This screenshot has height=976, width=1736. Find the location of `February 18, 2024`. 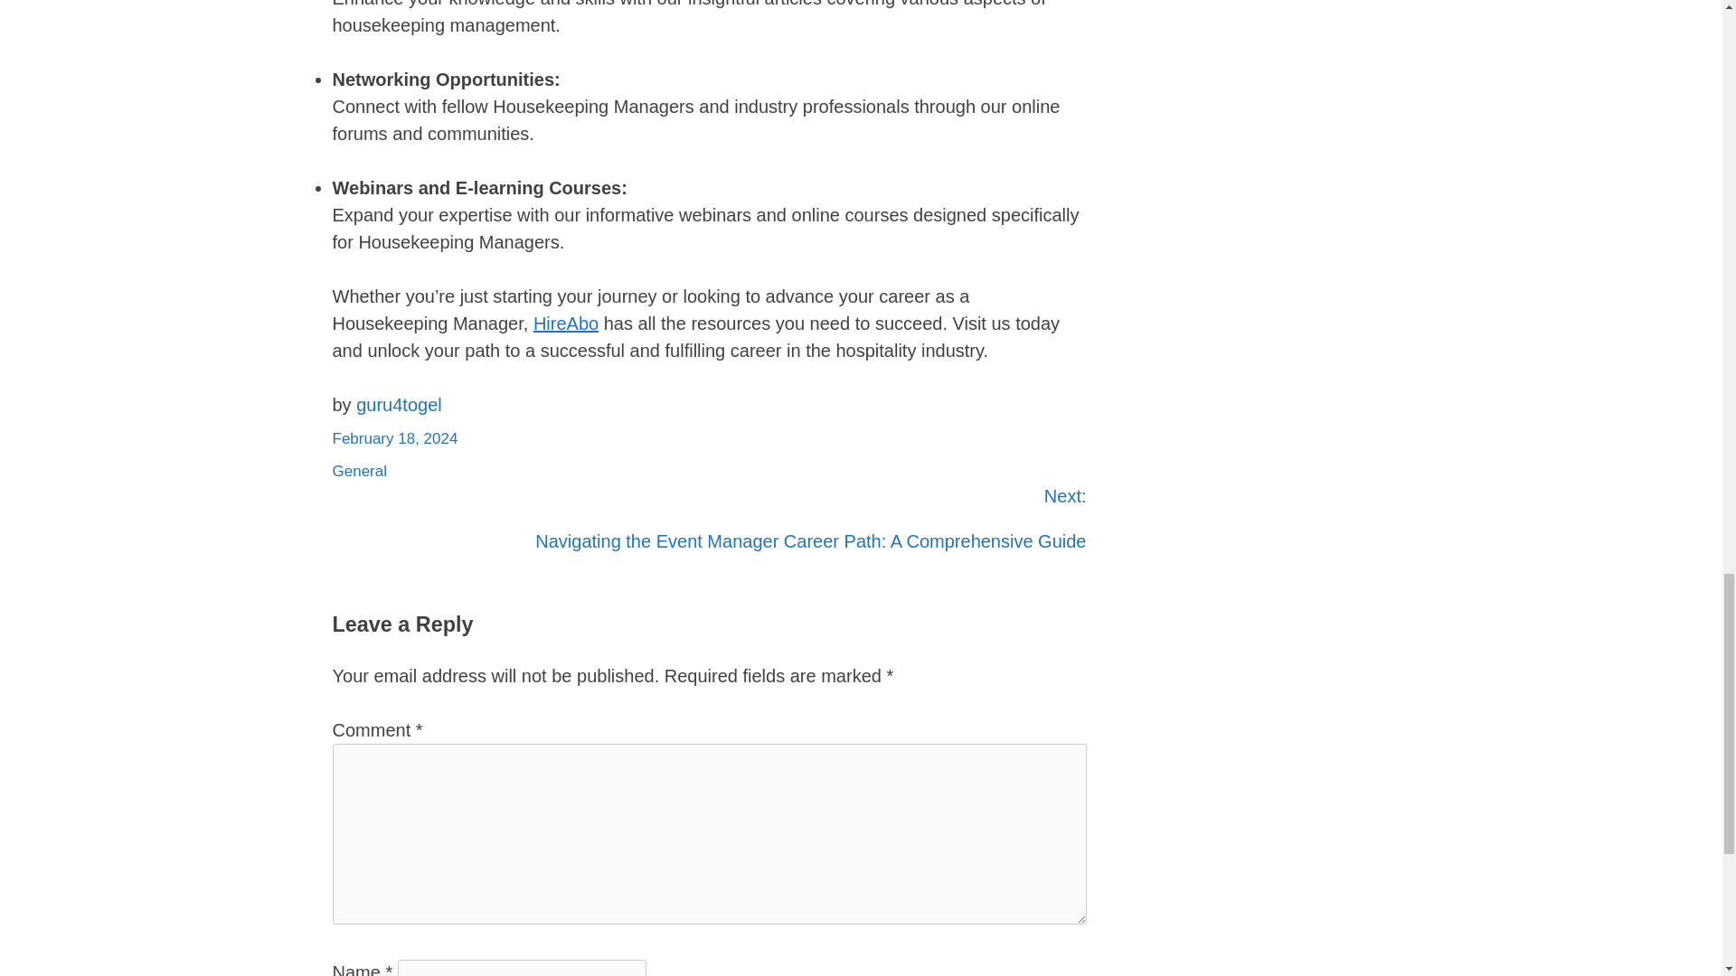

February 18, 2024 is located at coordinates (395, 438).